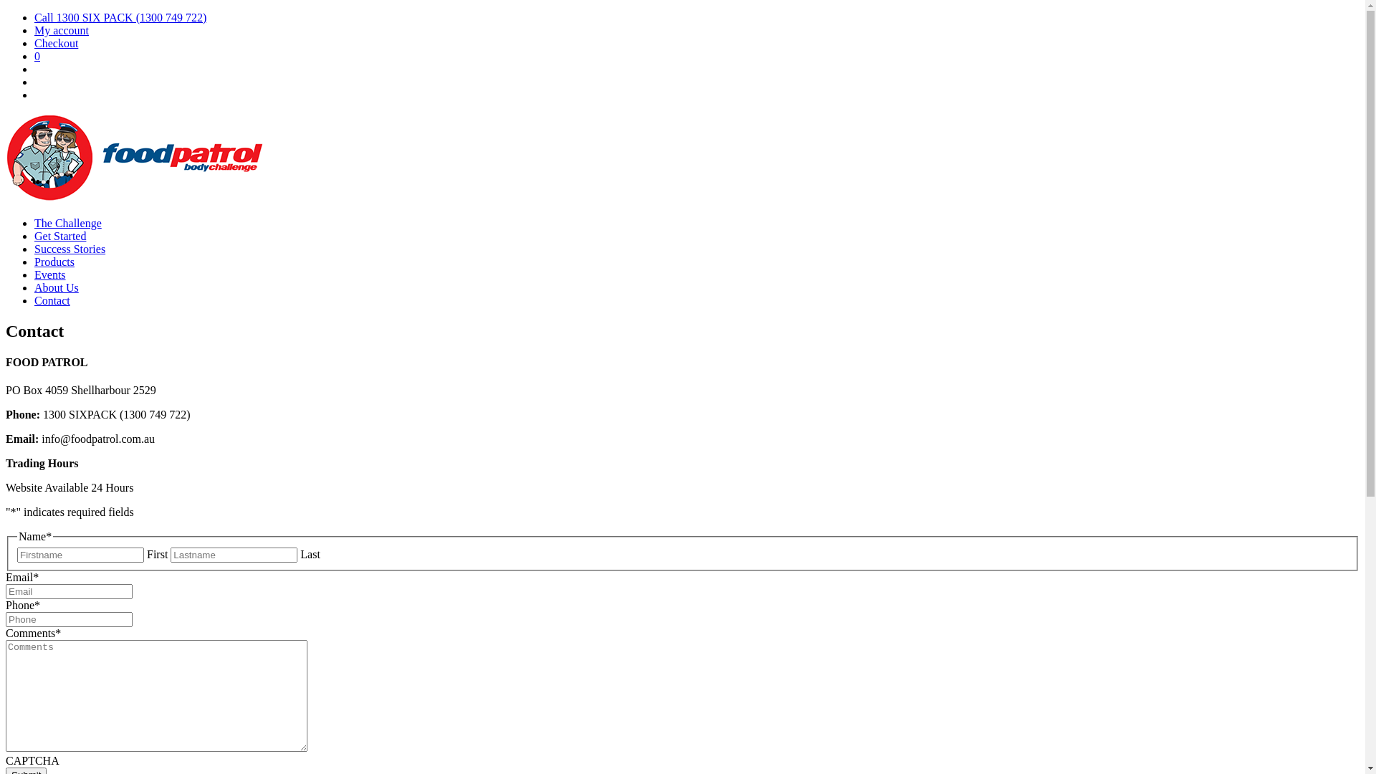 The width and height of the screenshot is (1376, 774). Describe the element at coordinates (52, 301) in the screenshot. I see `Contact` at that location.